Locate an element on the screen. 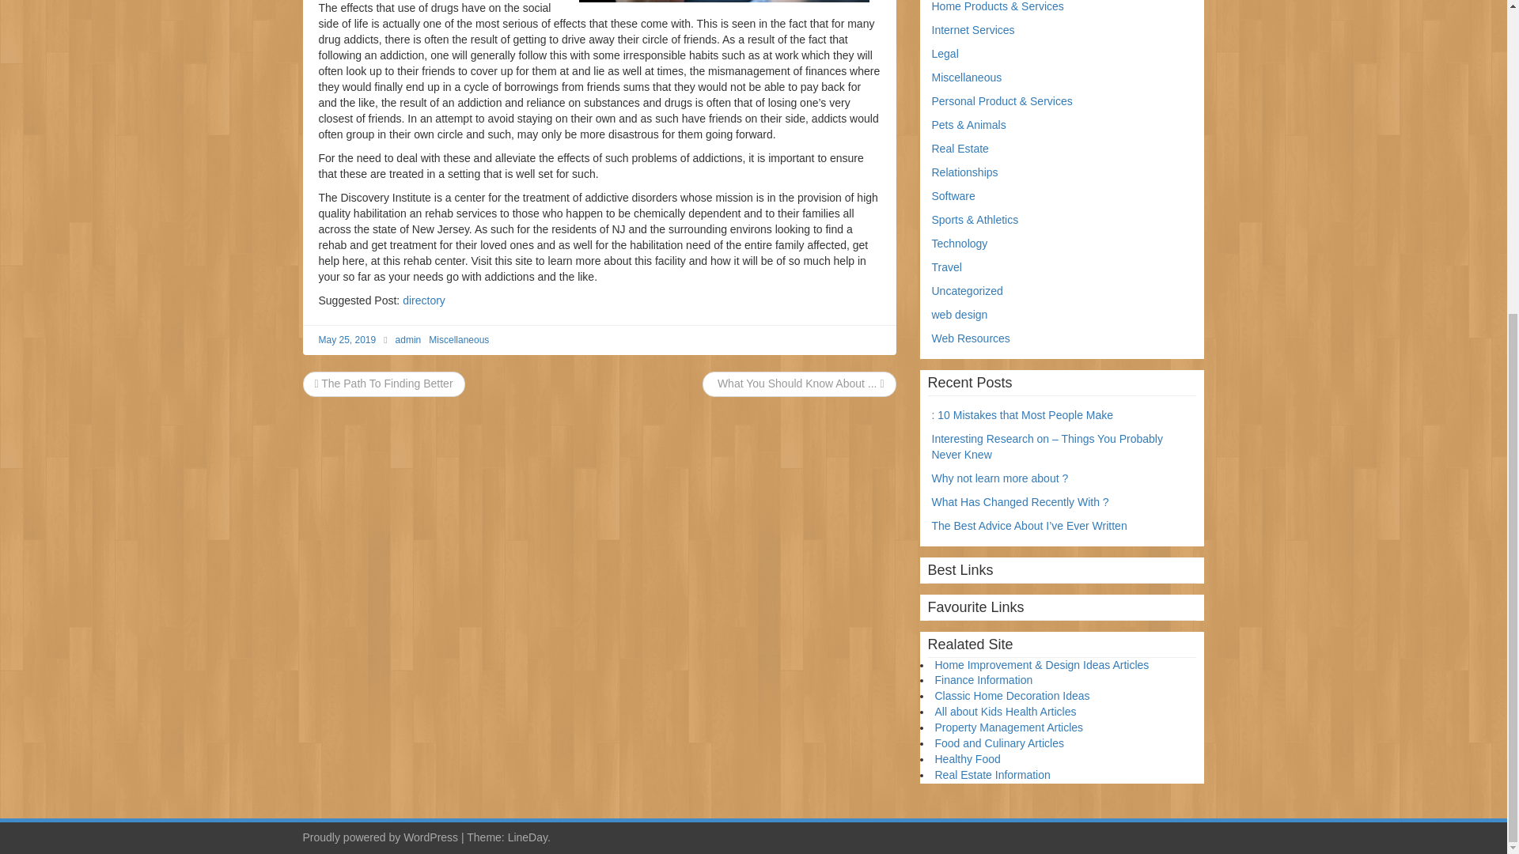  Relationships is located at coordinates (965, 172).